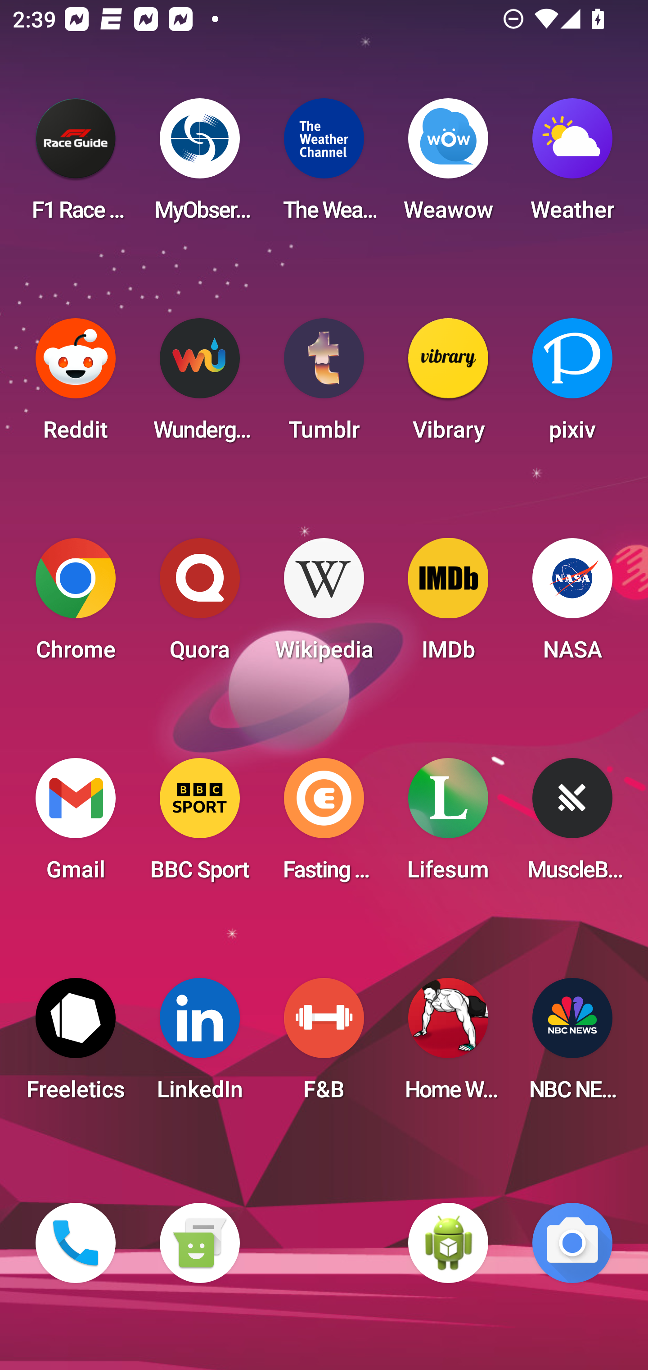 Image resolution: width=648 pixels, height=1370 pixels. I want to click on pixiv, so click(572, 385).